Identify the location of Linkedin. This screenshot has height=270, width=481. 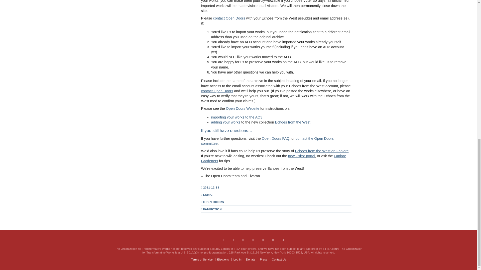
(233, 240).